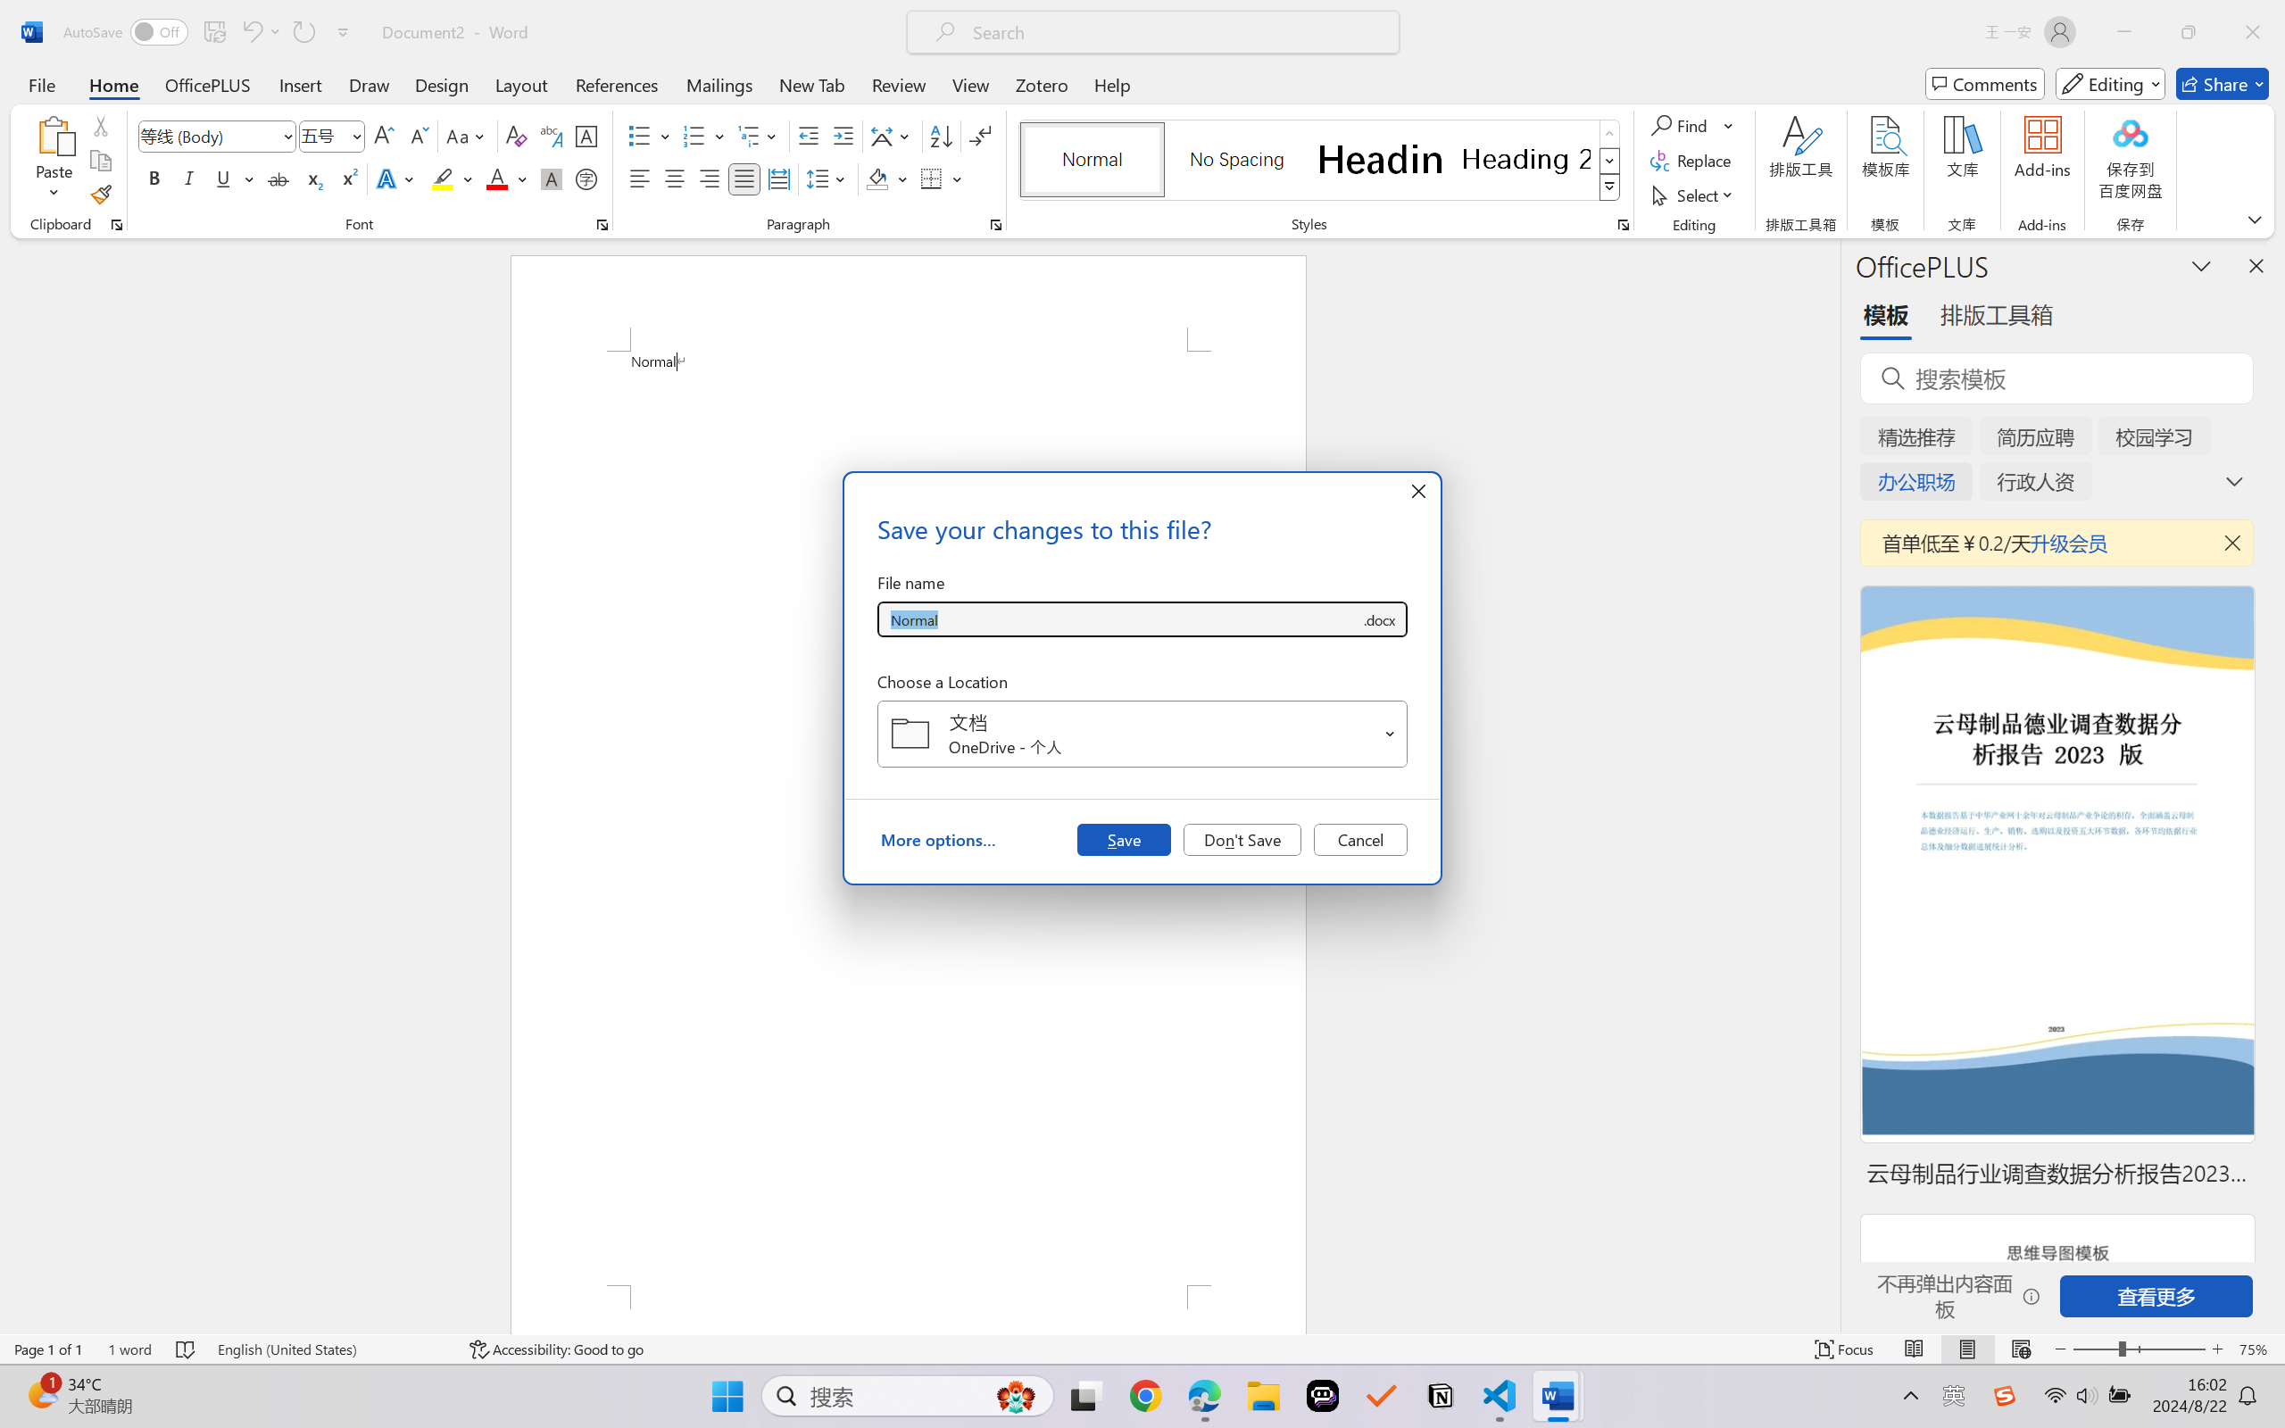 The image size is (2285, 1428). What do you see at coordinates (1323, 1396) in the screenshot?
I see `Poe` at bounding box center [1323, 1396].